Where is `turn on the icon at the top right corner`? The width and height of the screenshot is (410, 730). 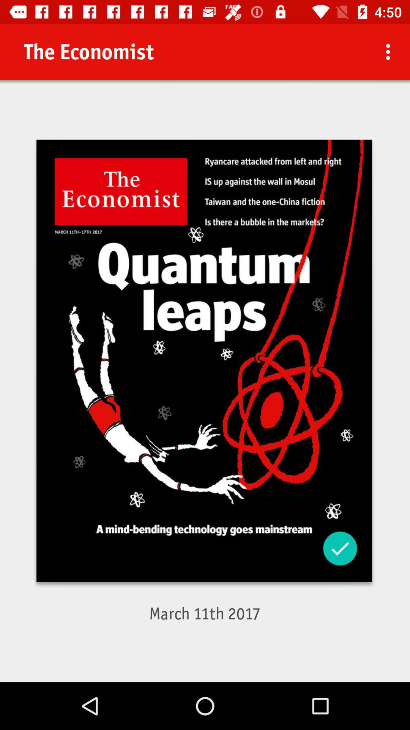 turn on the icon at the top right corner is located at coordinates (390, 52).